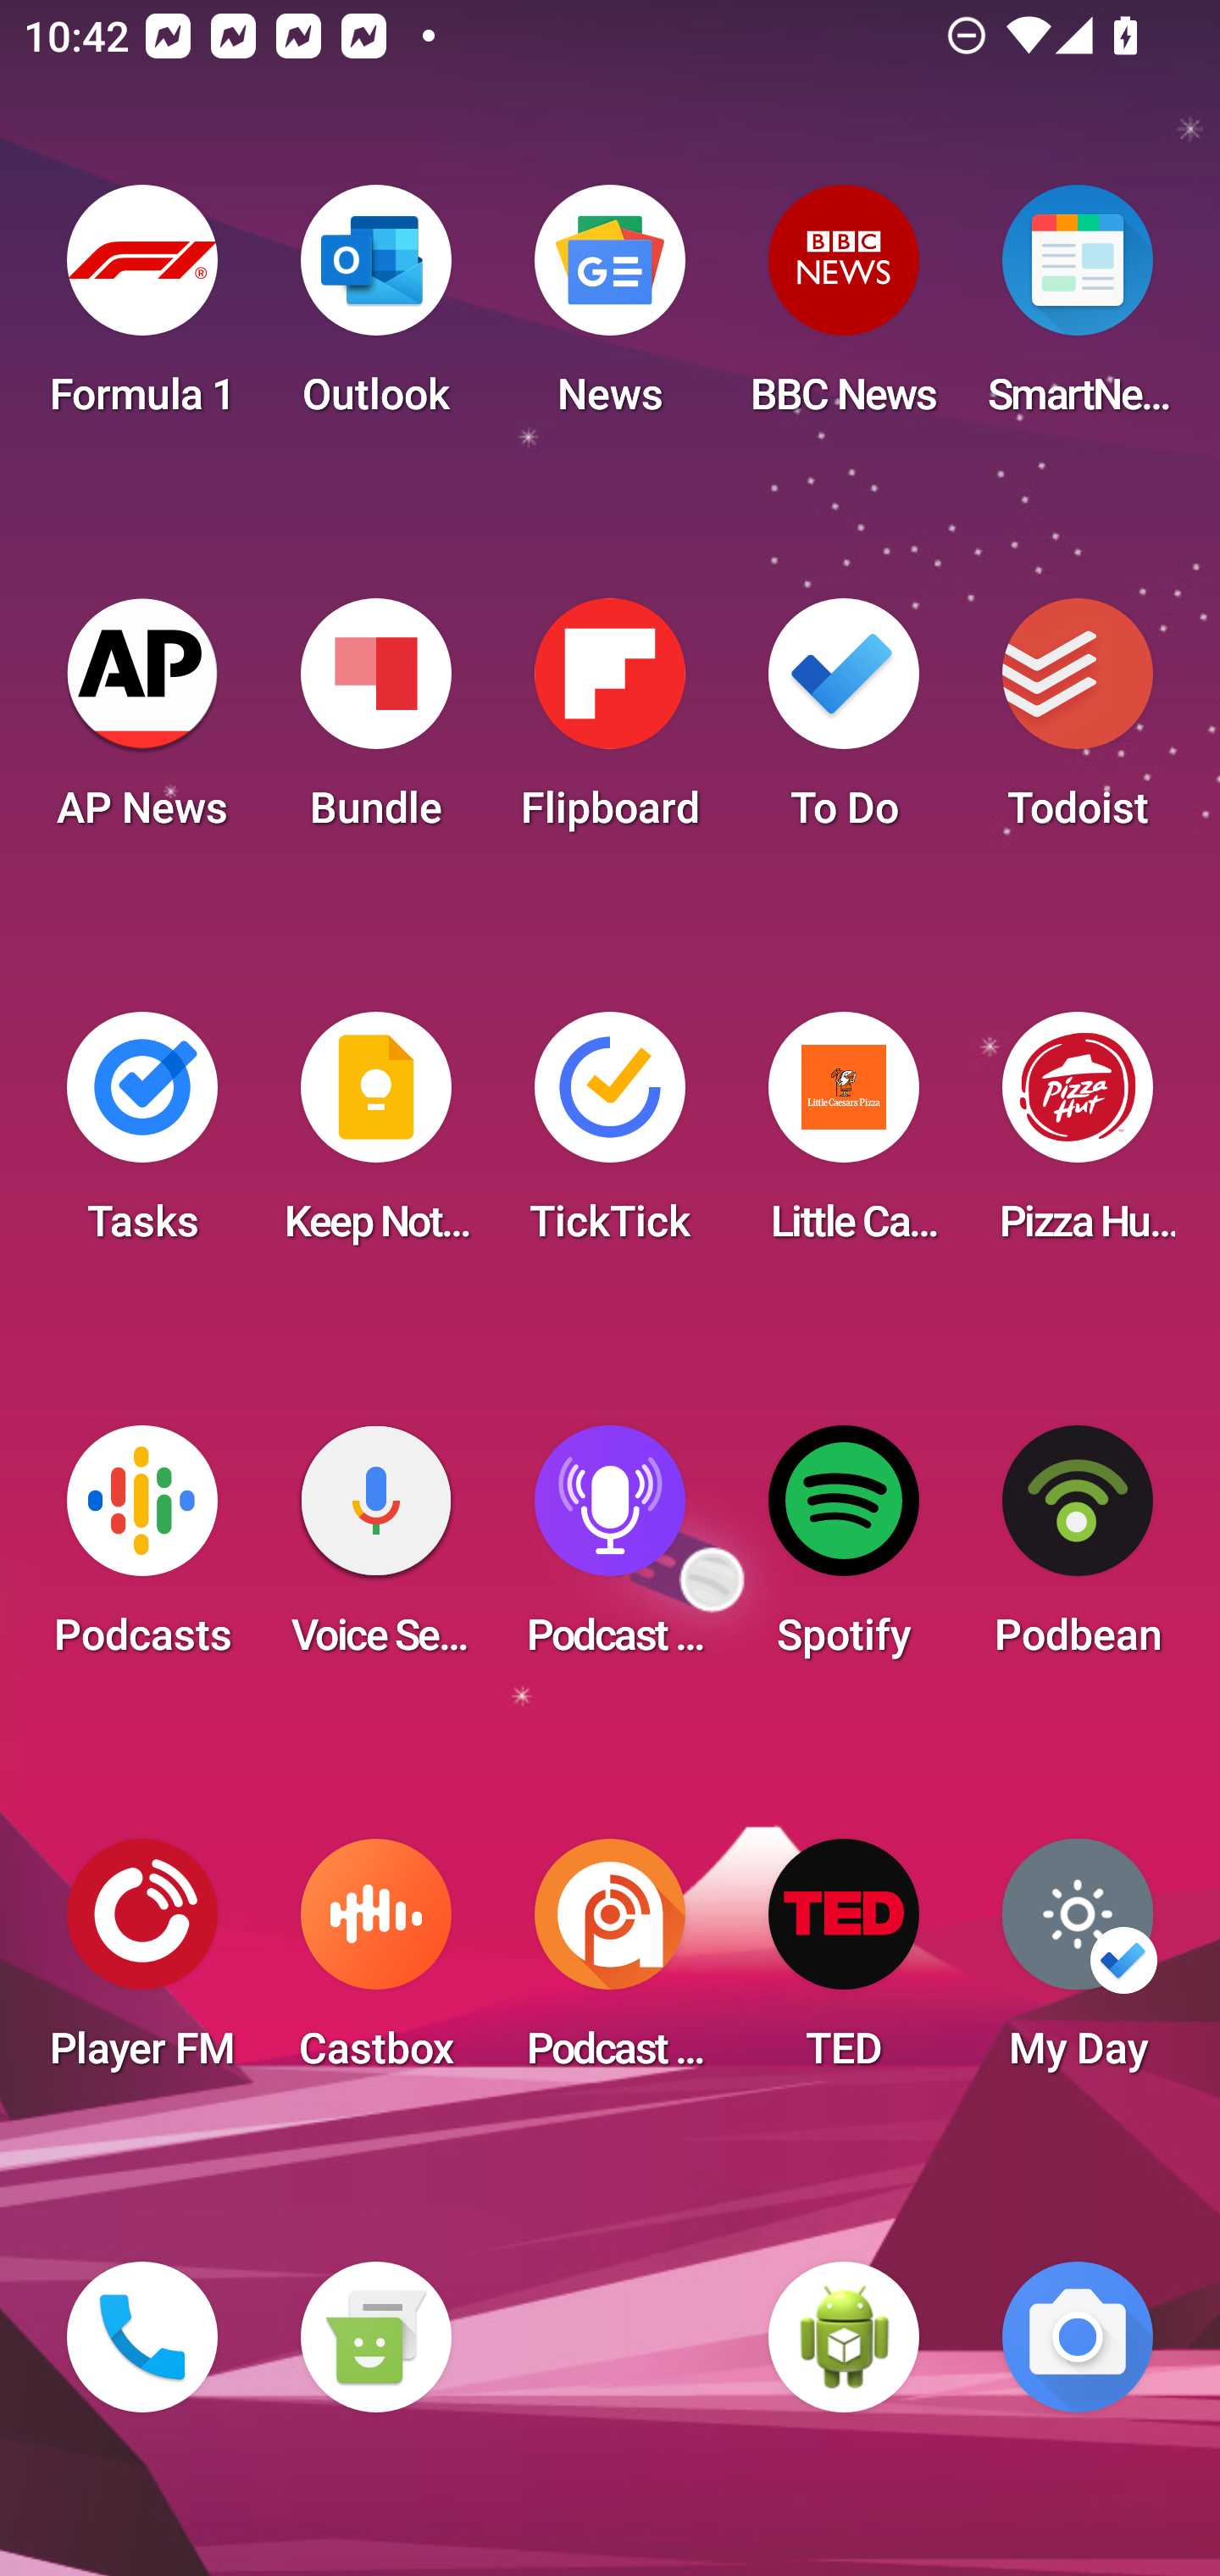  I want to click on Formula 1, so click(142, 310).